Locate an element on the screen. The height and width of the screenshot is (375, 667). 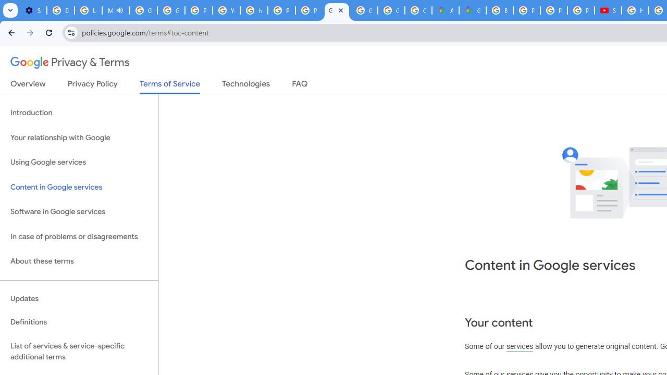
Mute tab is located at coordinates (120, 10).